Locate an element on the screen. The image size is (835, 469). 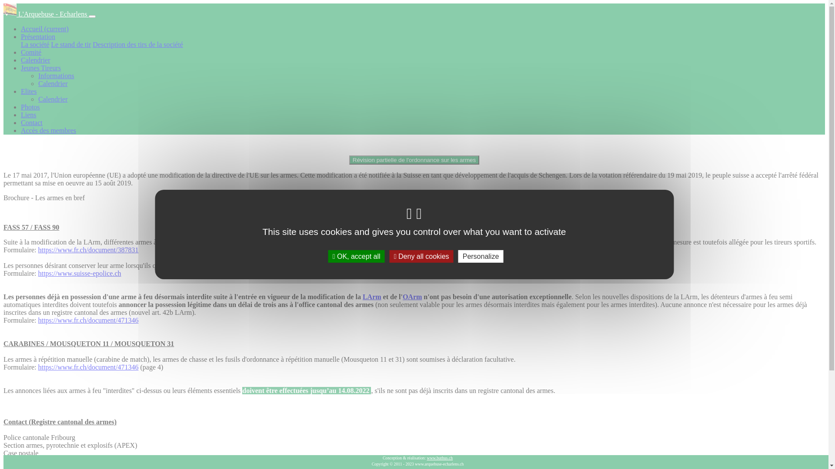
OK, accept all is located at coordinates (357, 256).